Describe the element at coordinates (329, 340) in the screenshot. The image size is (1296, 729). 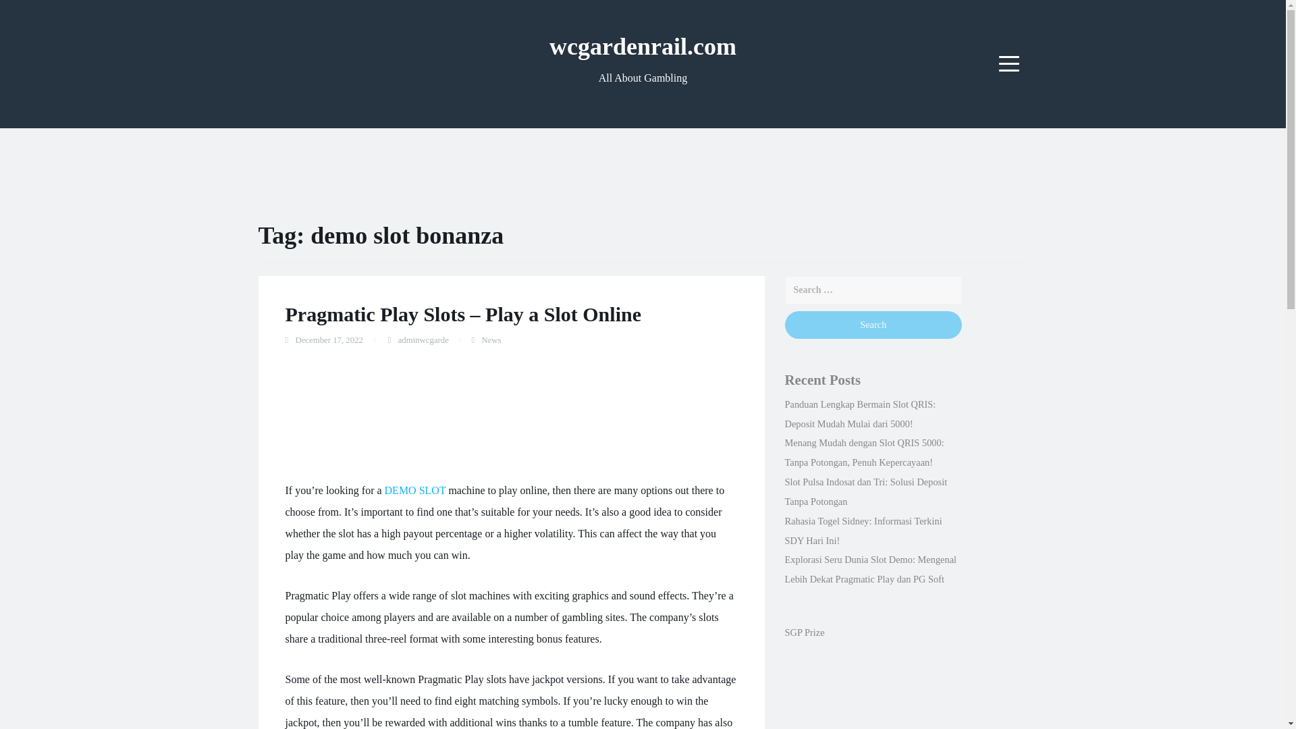
I see `December 17, 2022` at that location.